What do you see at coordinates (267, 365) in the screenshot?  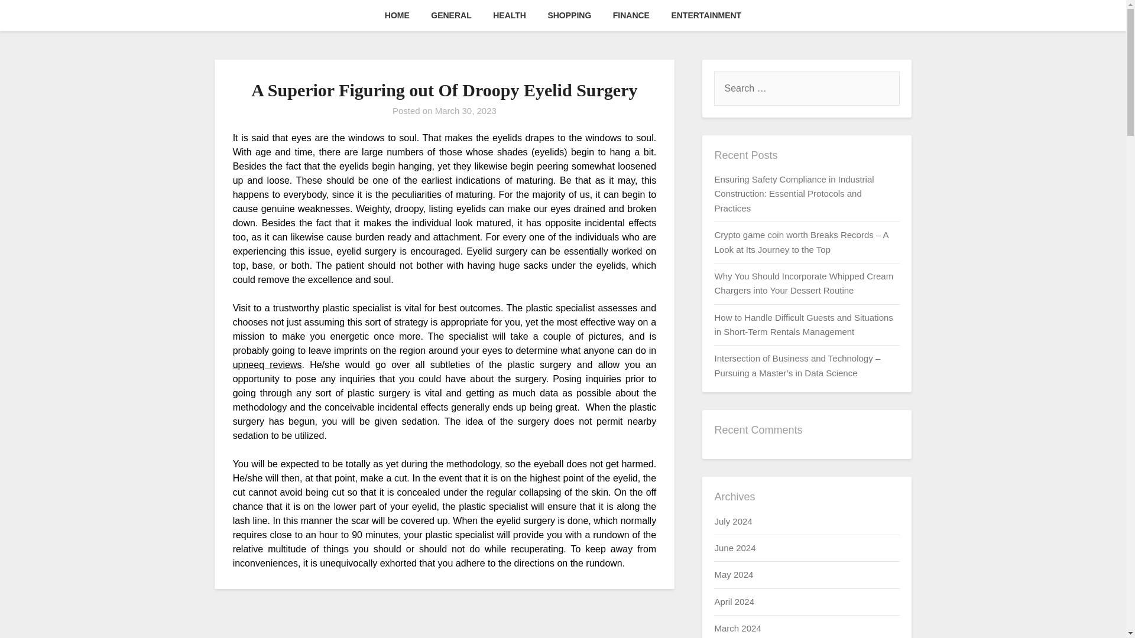 I see `upneeq reviews` at bounding box center [267, 365].